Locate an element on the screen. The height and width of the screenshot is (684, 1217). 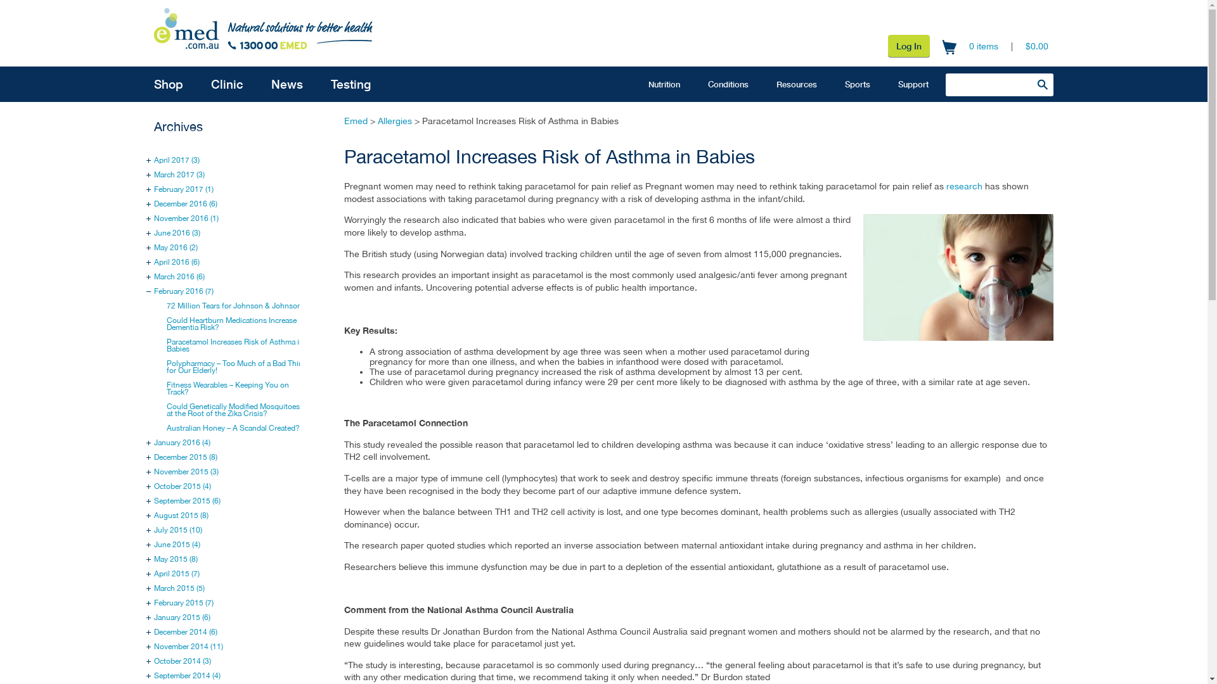
October 2014 (3) is located at coordinates (183, 661).